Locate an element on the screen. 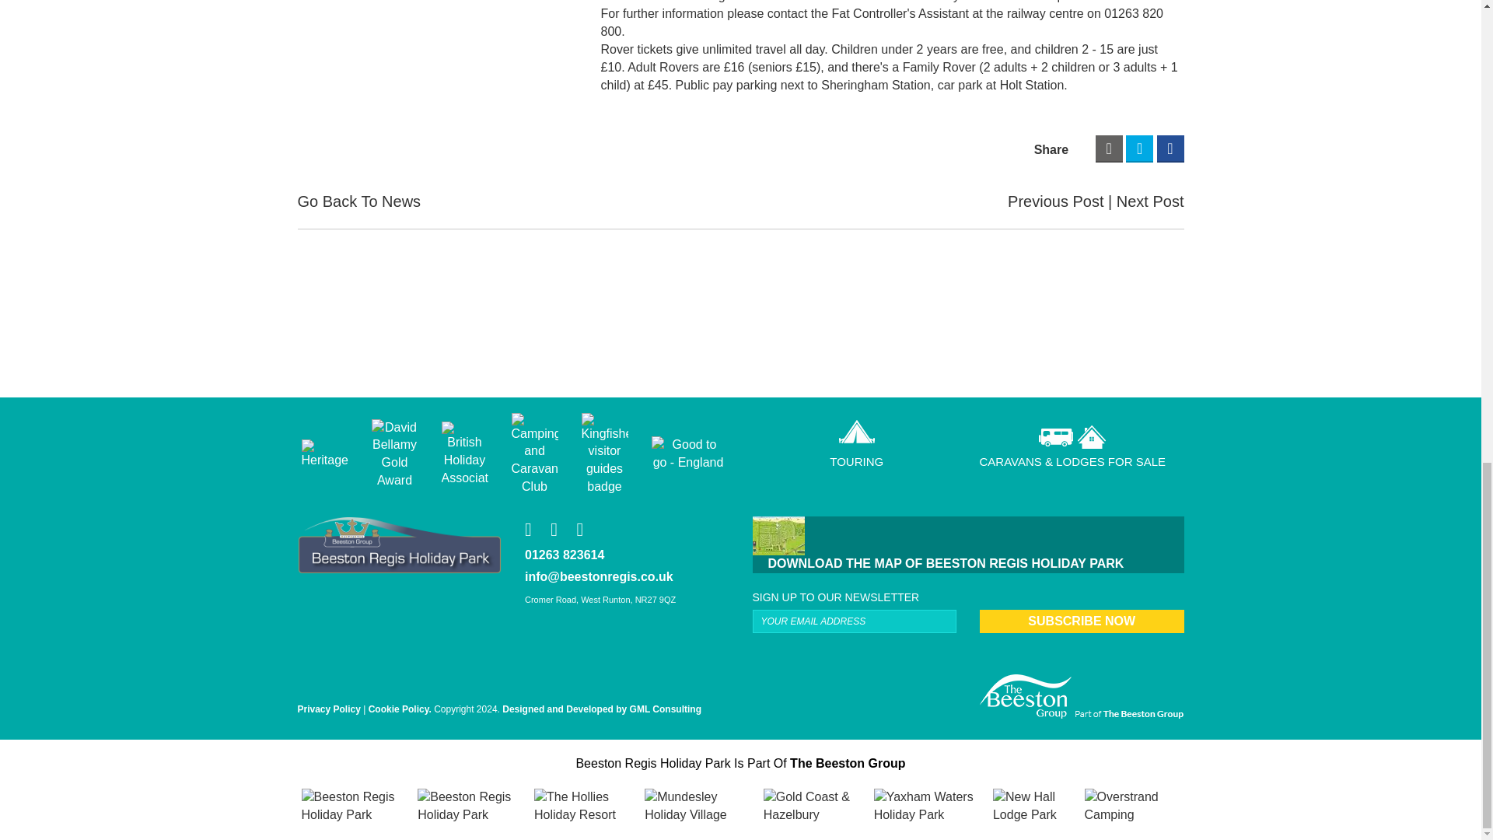  Next Post is located at coordinates (1150, 202).